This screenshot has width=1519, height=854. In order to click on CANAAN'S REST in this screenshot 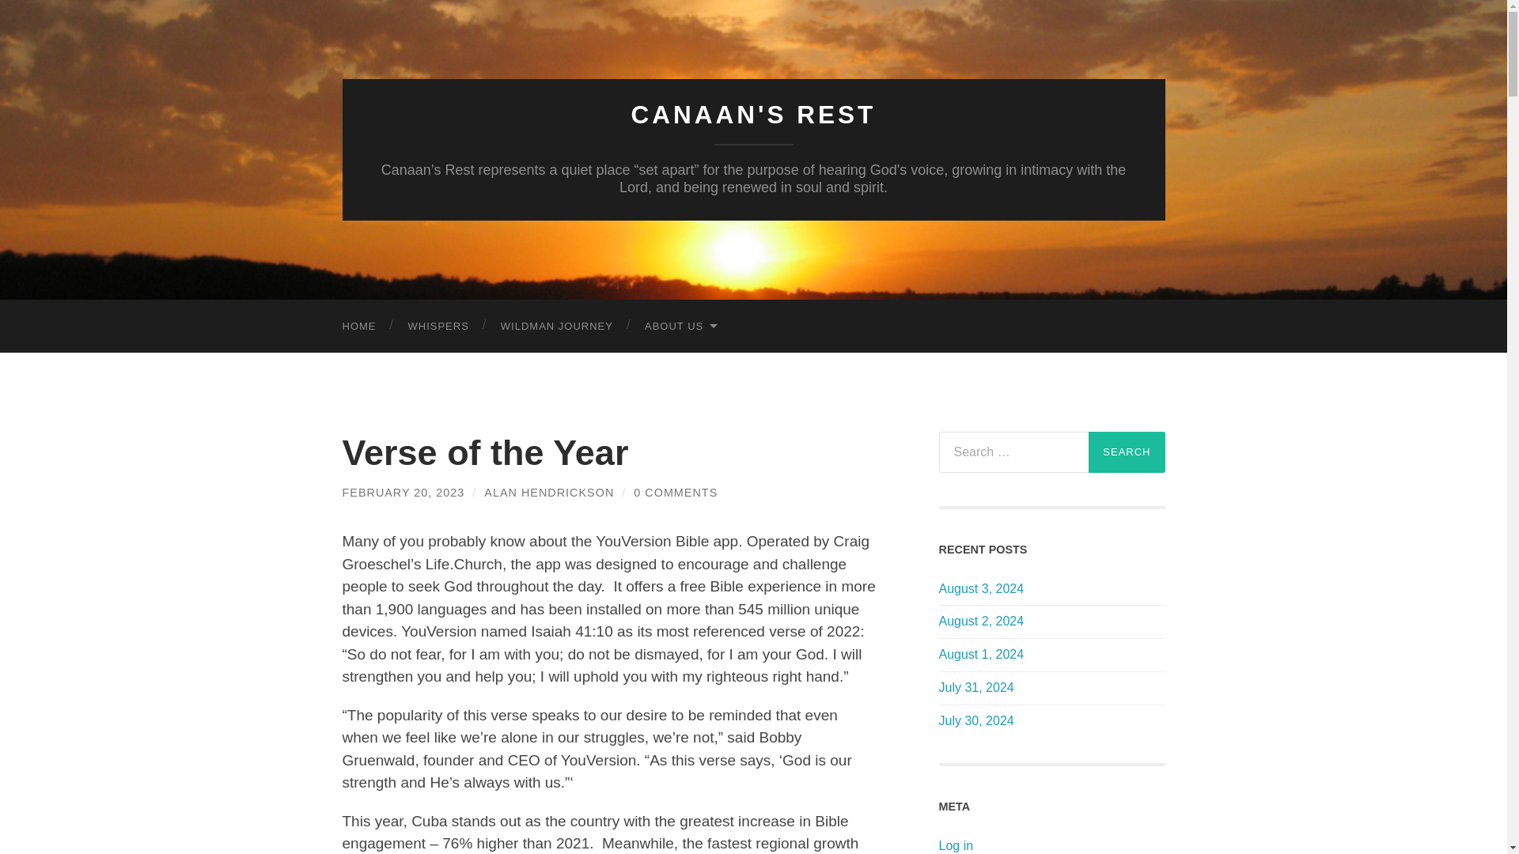, I will do `click(753, 115)`.